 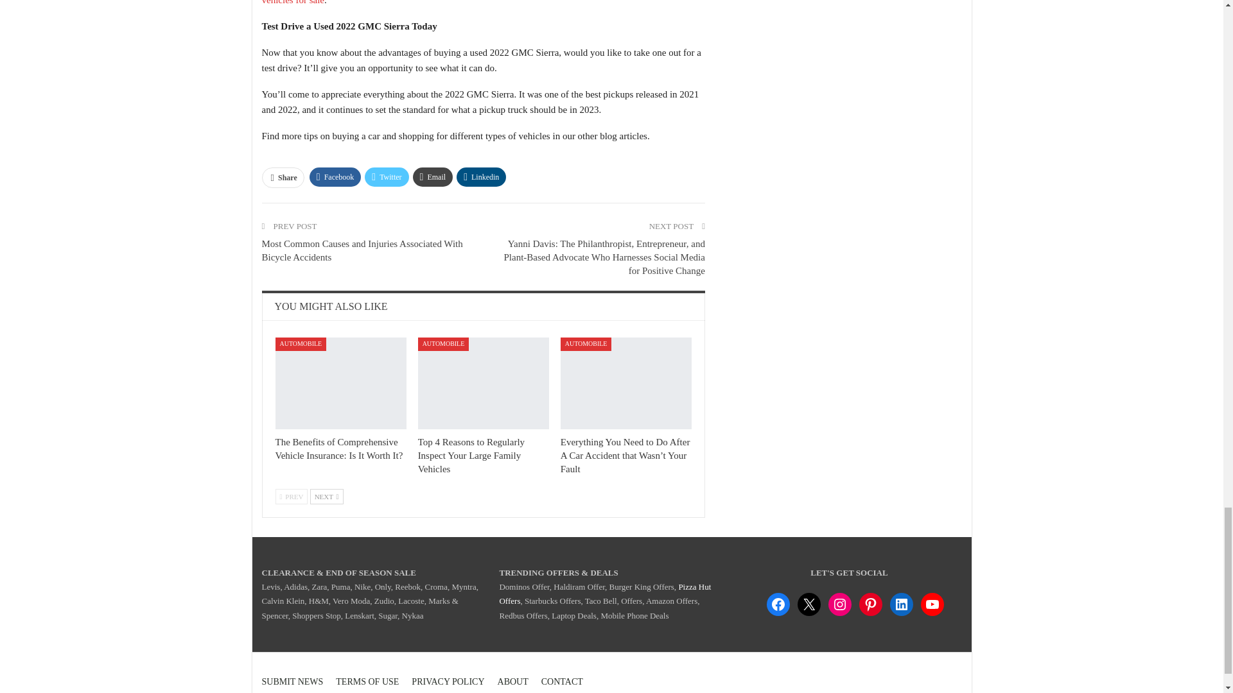 I want to click on NEXT, so click(x=327, y=497).